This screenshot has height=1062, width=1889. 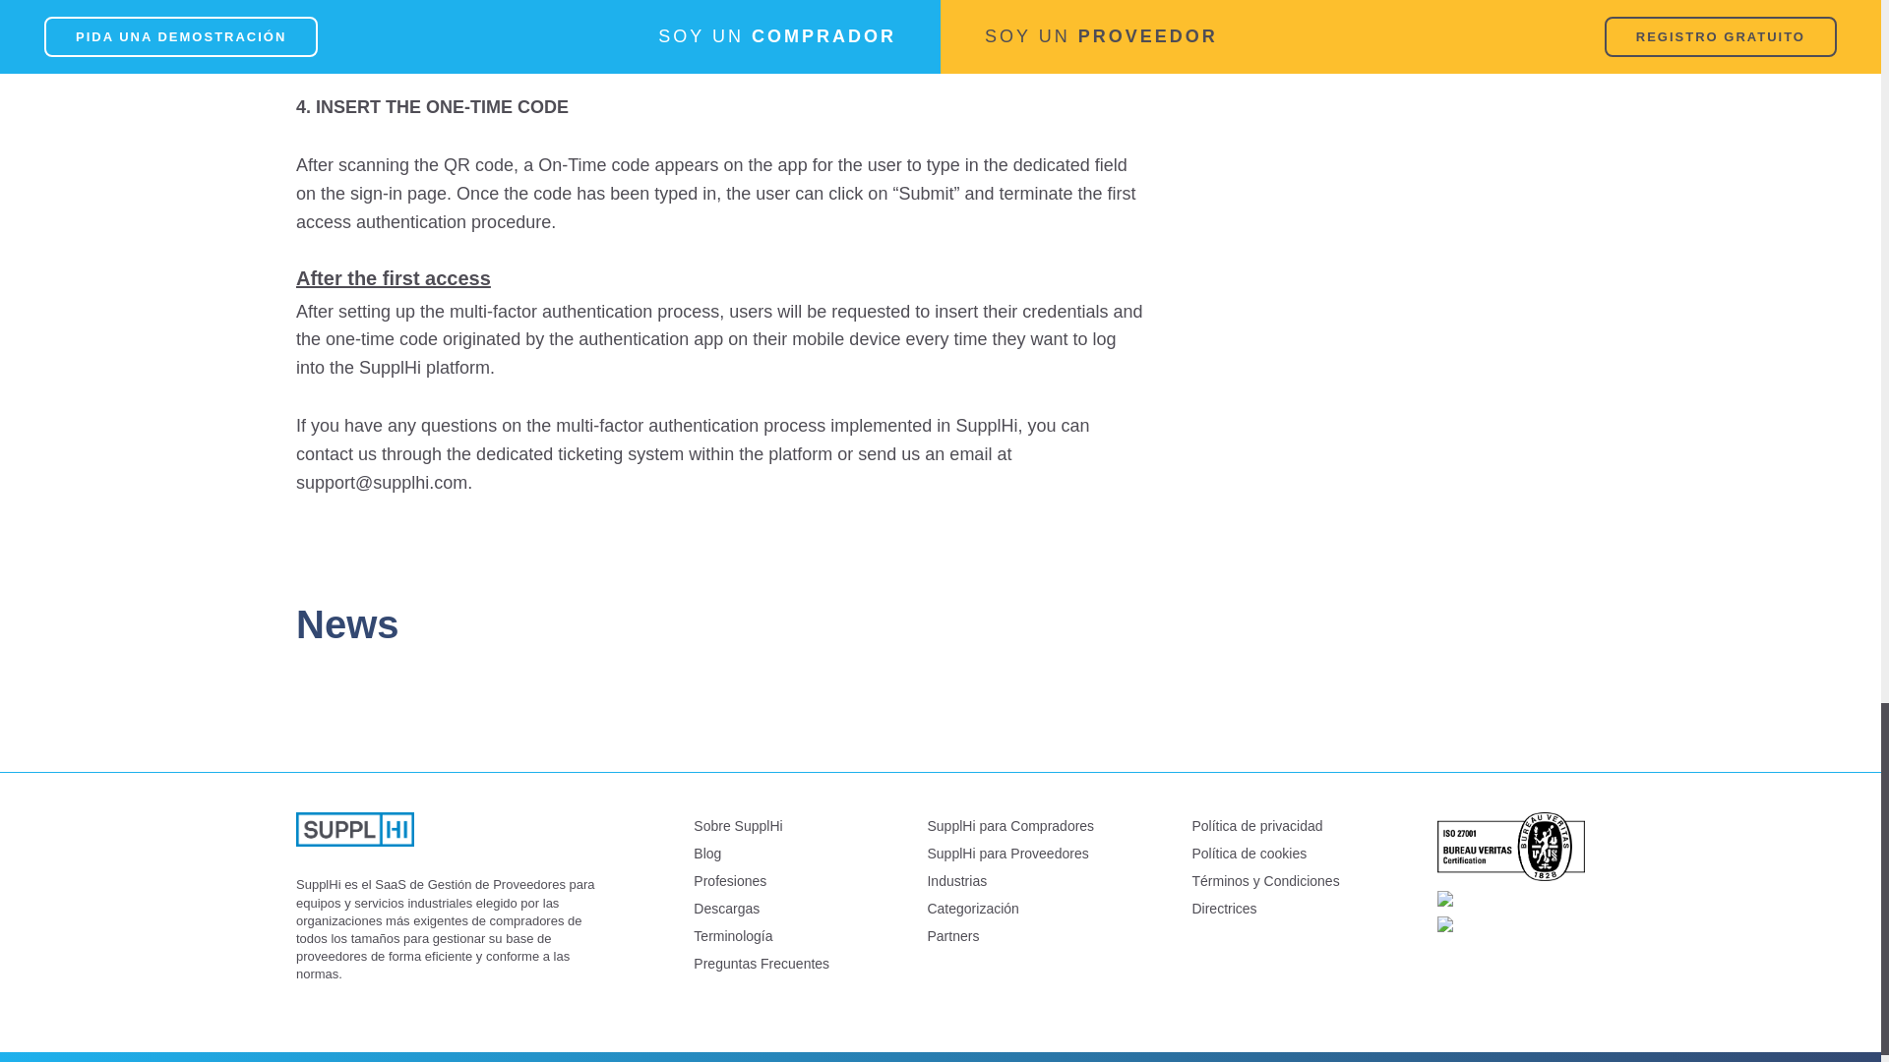 I want to click on Sobre SupplHi, so click(x=761, y=826).